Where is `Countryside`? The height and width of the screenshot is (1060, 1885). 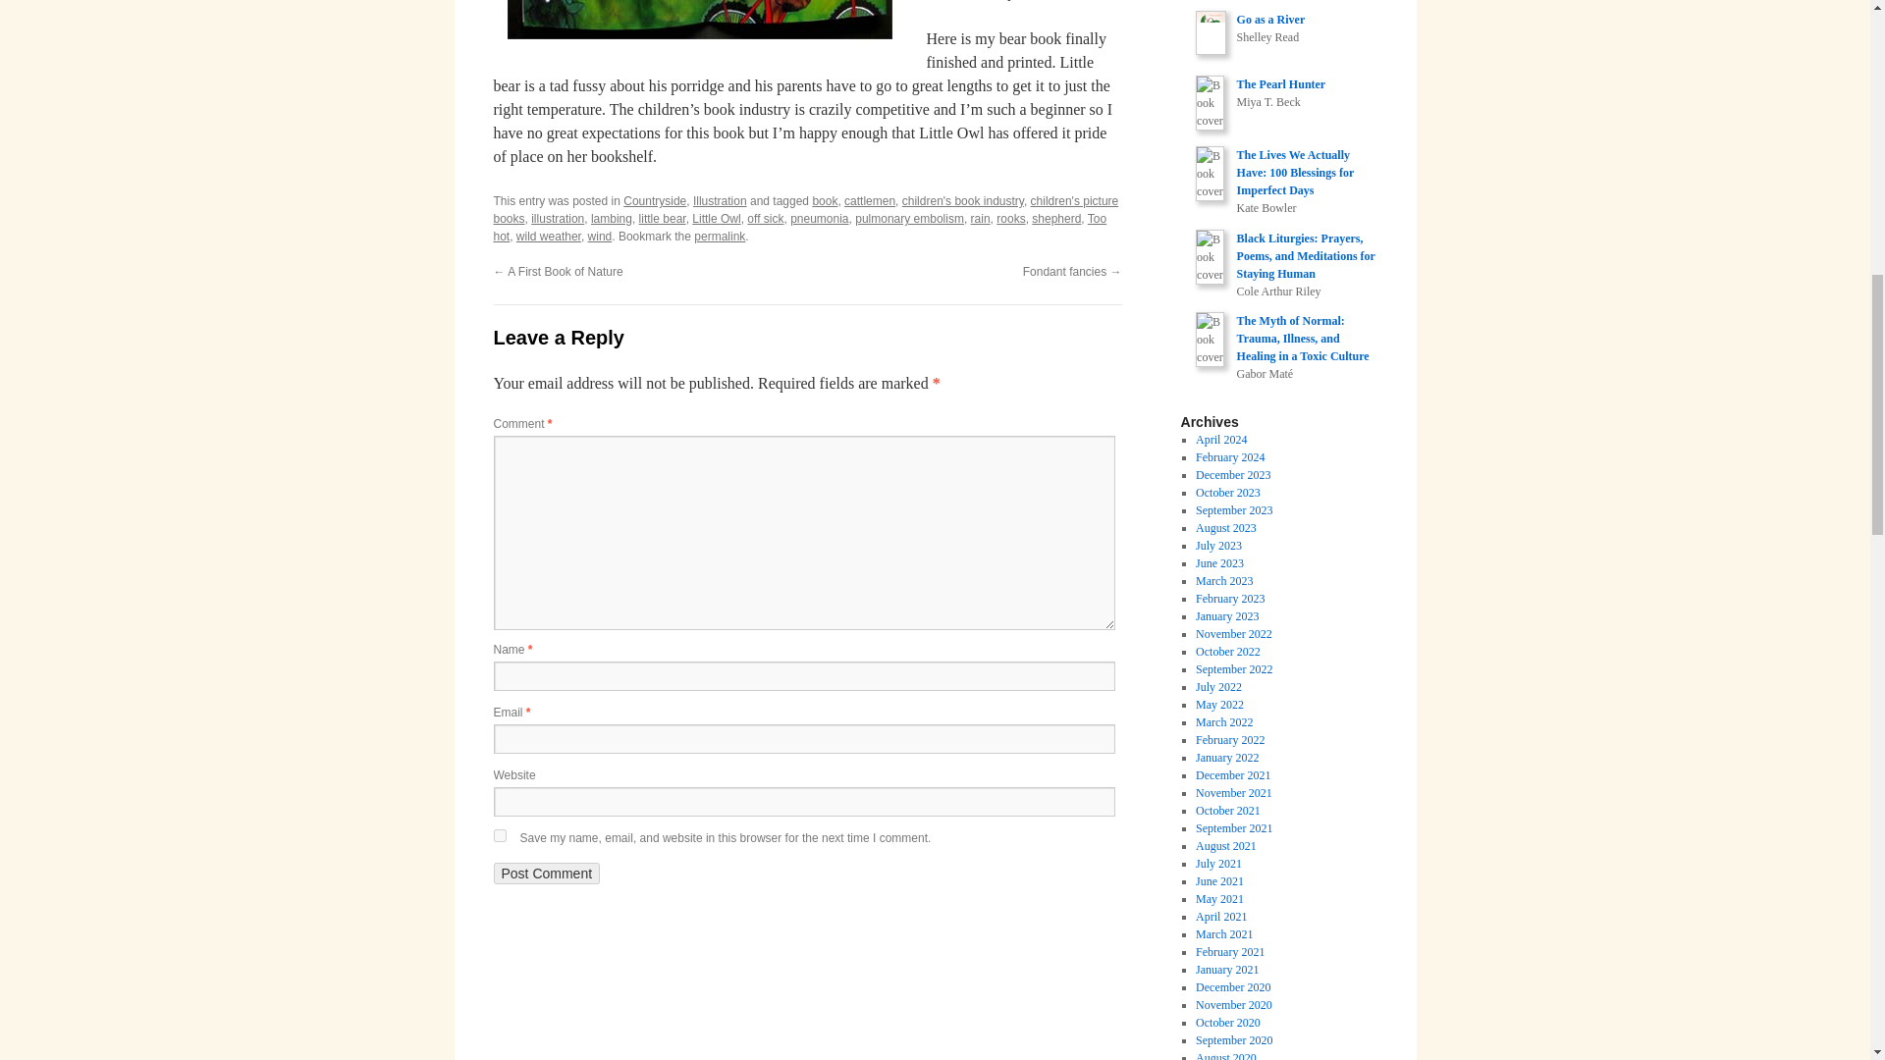 Countryside is located at coordinates (654, 200).